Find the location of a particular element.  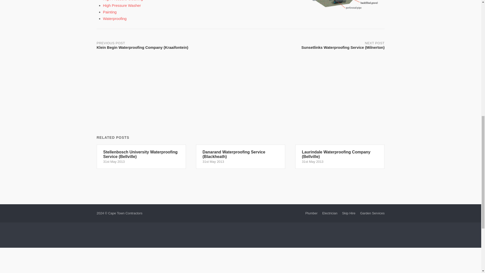

Advertisement is located at coordinates (240, 236).